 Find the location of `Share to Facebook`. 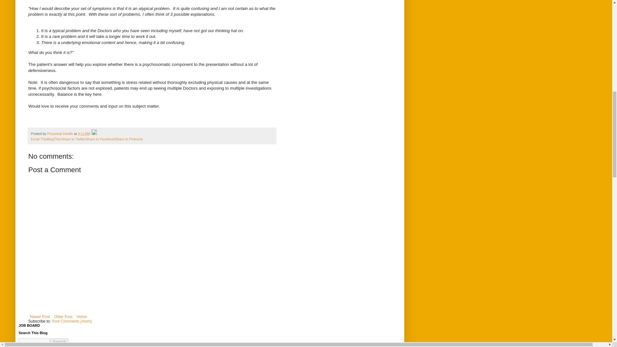

Share to Facebook is located at coordinates (100, 139).